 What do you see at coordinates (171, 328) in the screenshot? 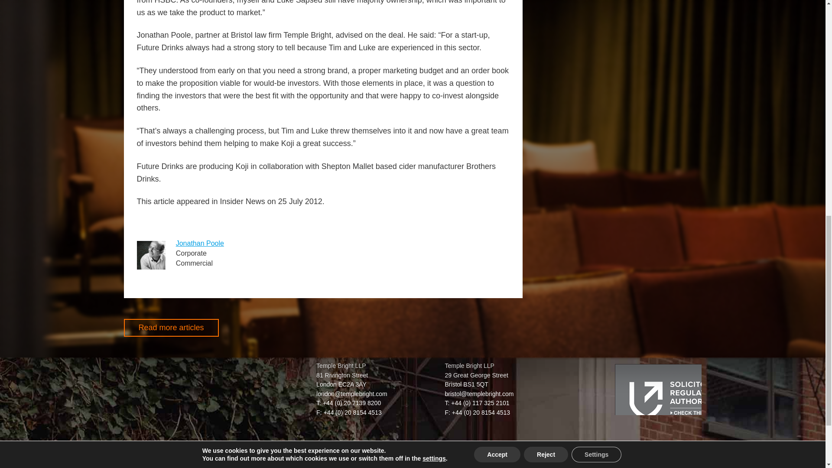
I see `Read more articles` at bounding box center [171, 328].